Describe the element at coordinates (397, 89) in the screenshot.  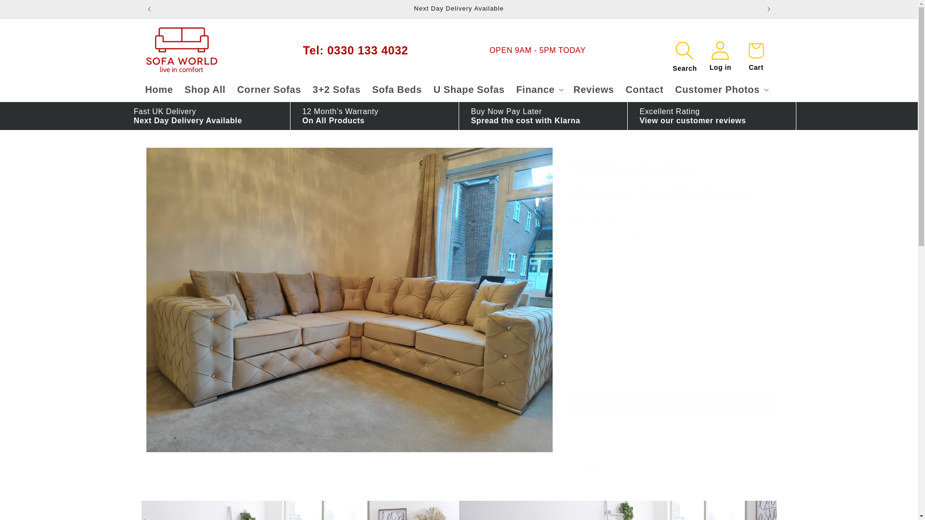
I see `Sofa Beds` at that location.